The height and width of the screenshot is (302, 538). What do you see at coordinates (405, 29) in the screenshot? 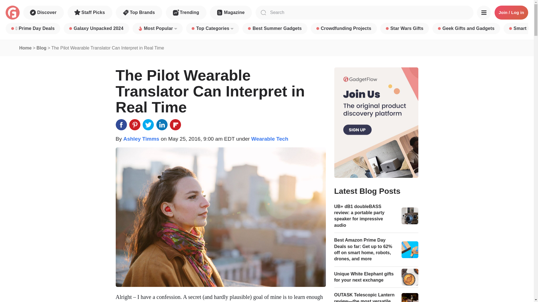
I see `Star Wars Gifts` at bounding box center [405, 29].